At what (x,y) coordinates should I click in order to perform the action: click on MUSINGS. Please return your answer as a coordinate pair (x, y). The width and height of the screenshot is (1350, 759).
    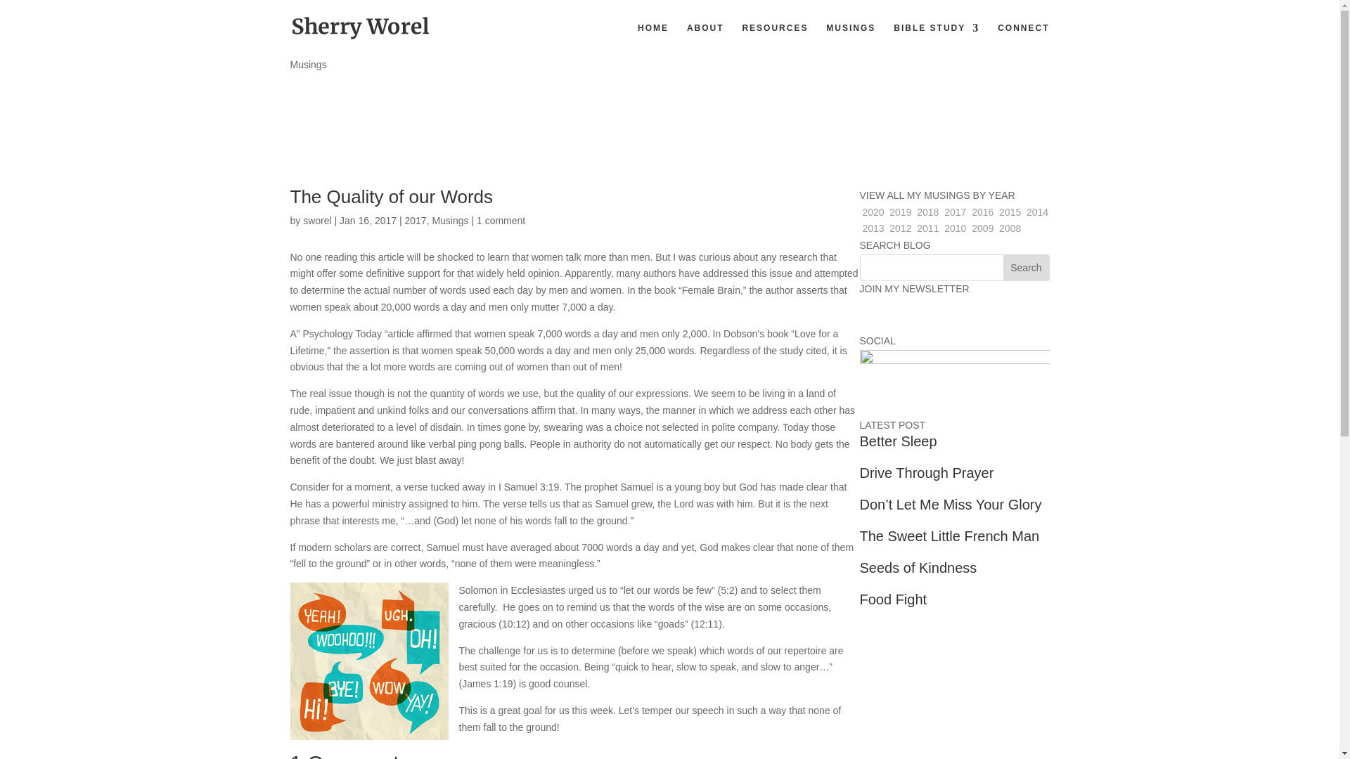
    Looking at the image, I should click on (851, 39).